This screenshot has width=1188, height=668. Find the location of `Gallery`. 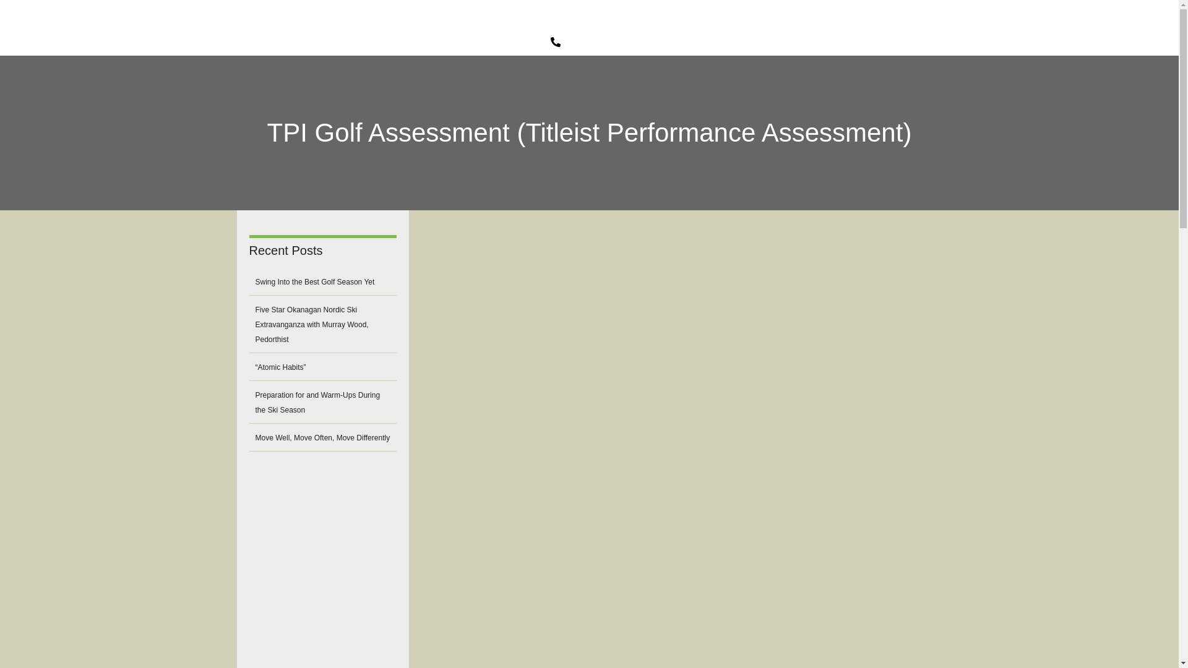

Gallery is located at coordinates (594, 20).